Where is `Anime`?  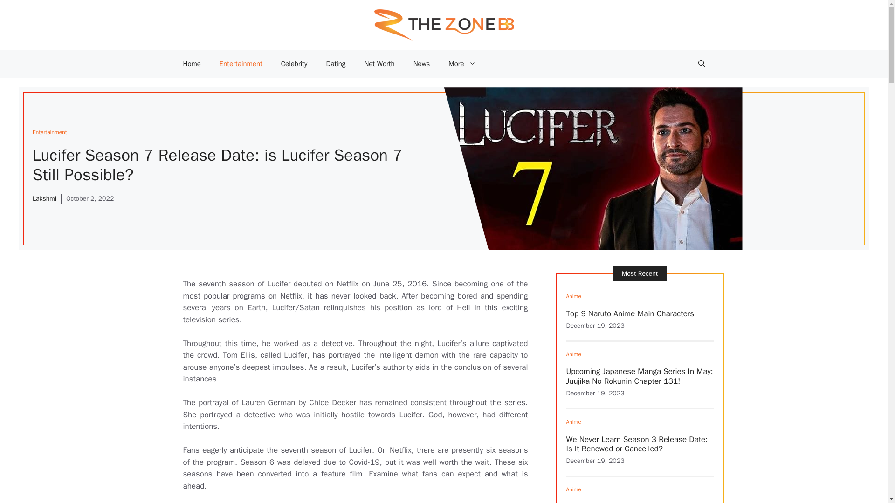
Anime is located at coordinates (573, 489).